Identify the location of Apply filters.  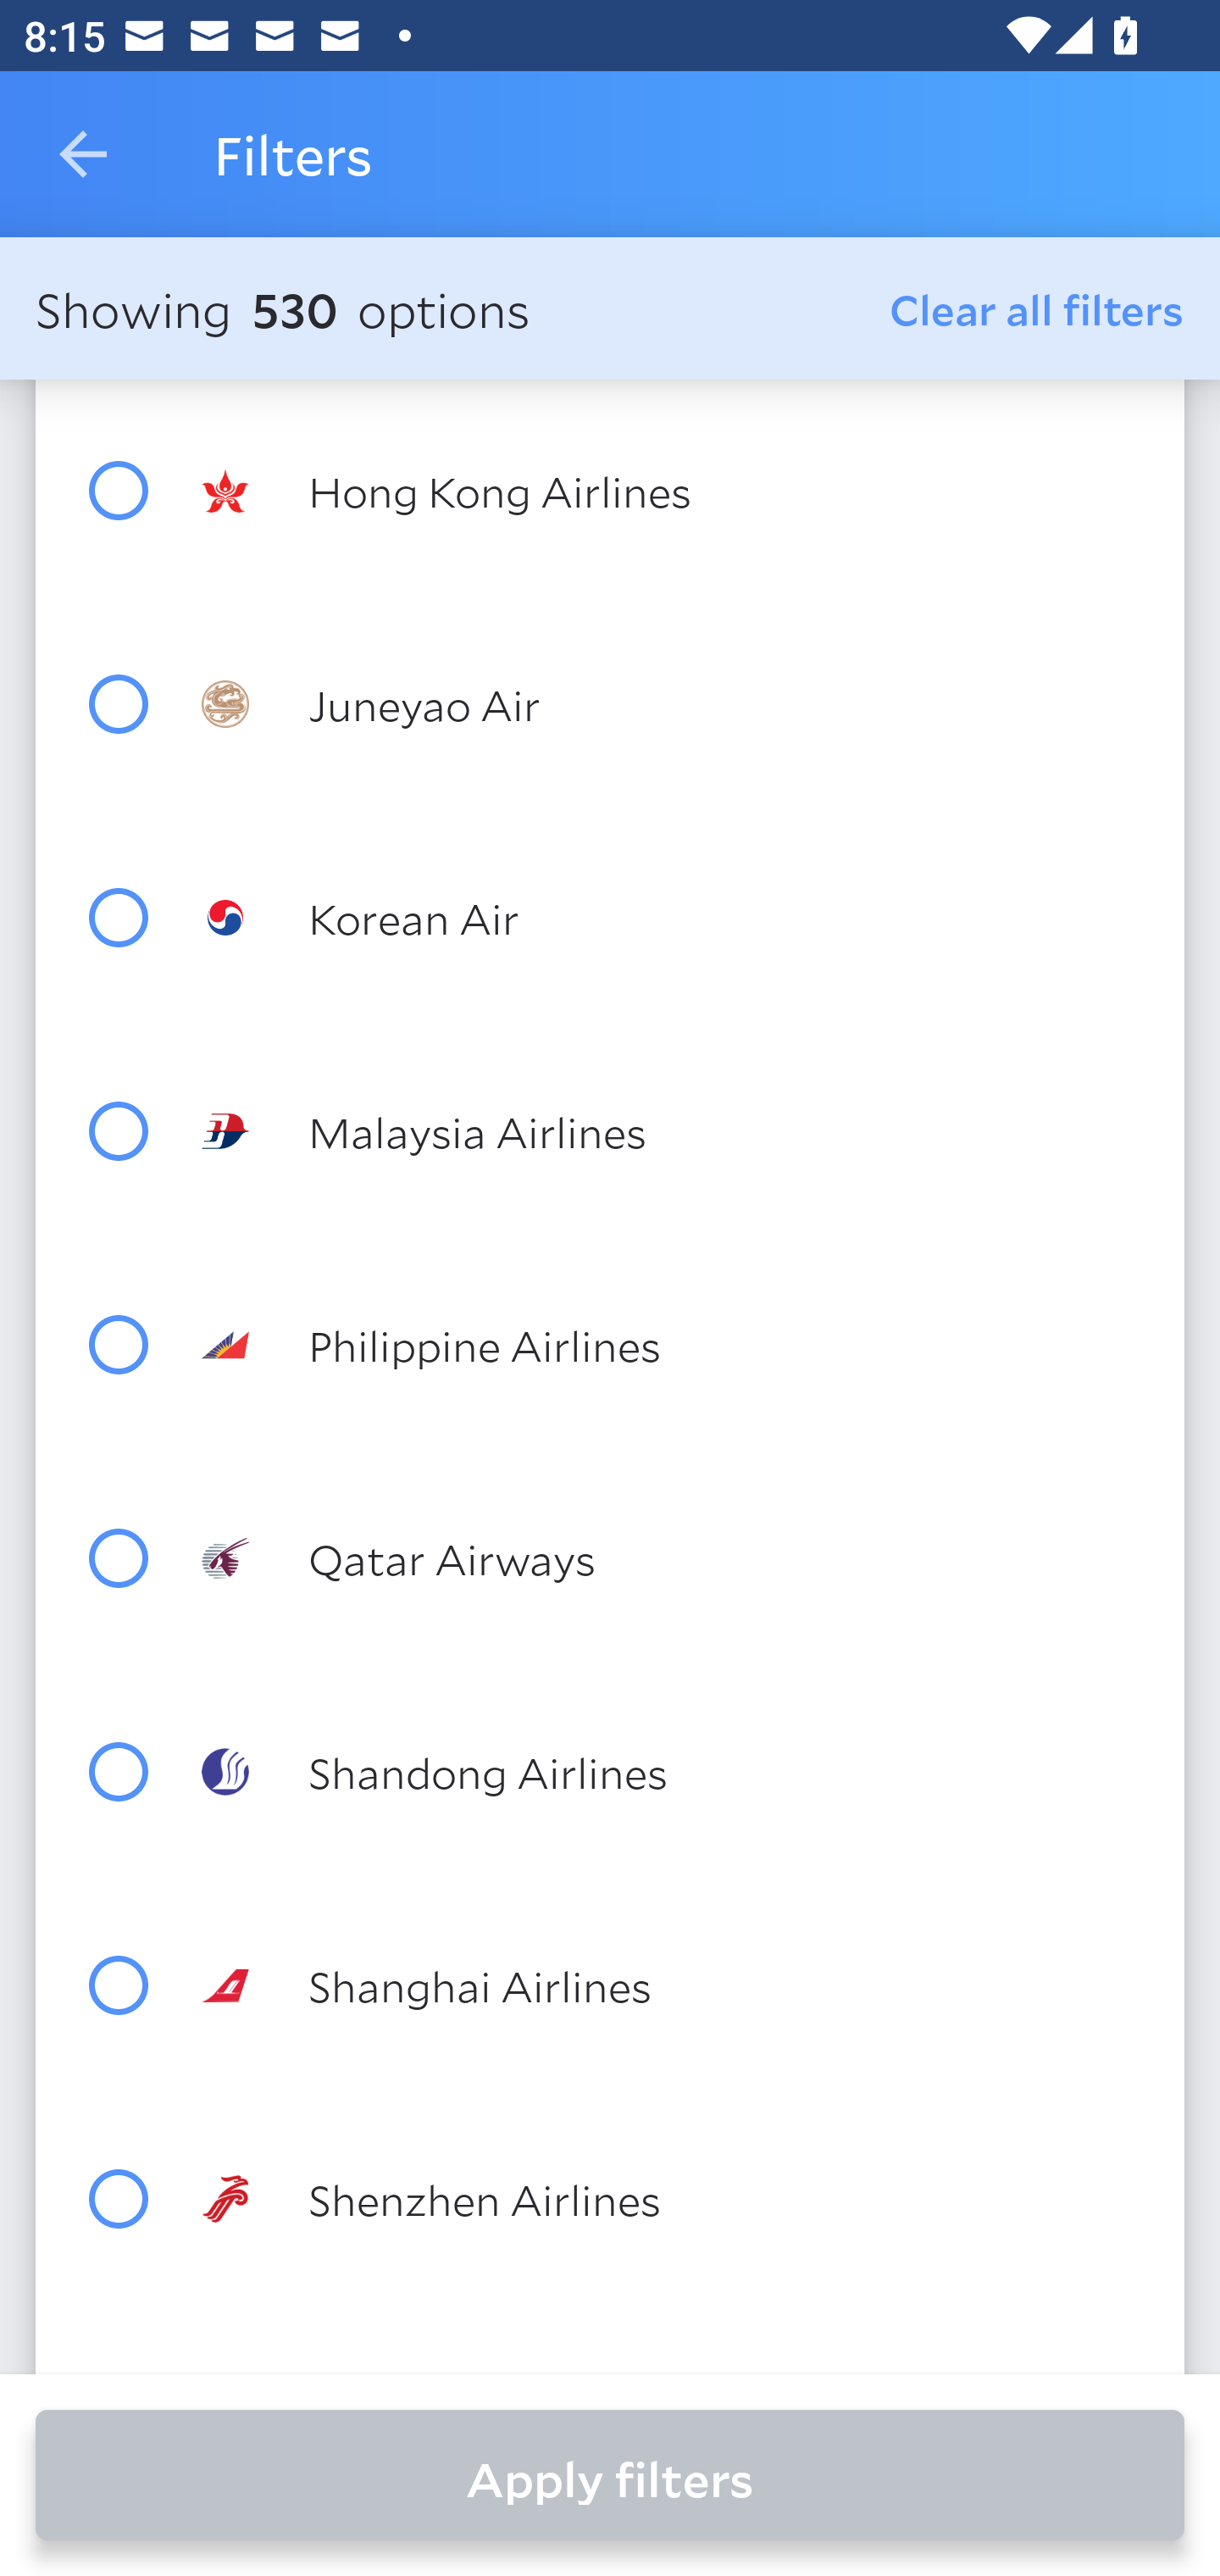
(610, 2475).